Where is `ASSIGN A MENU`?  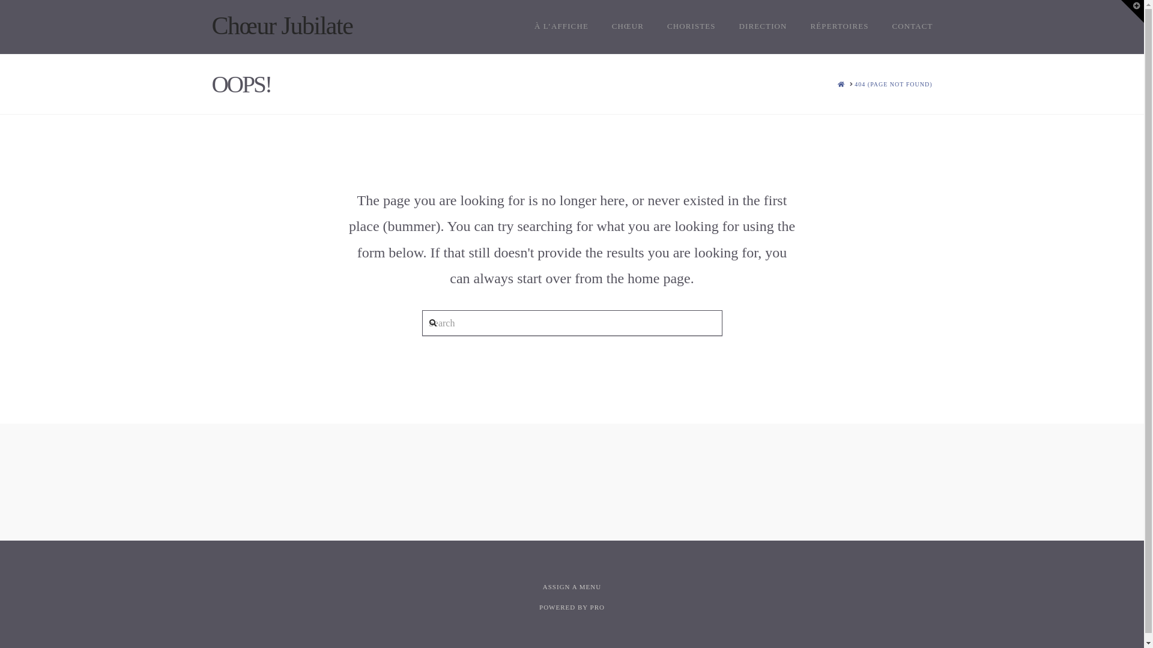
ASSIGN A MENU is located at coordinates (572, 587).